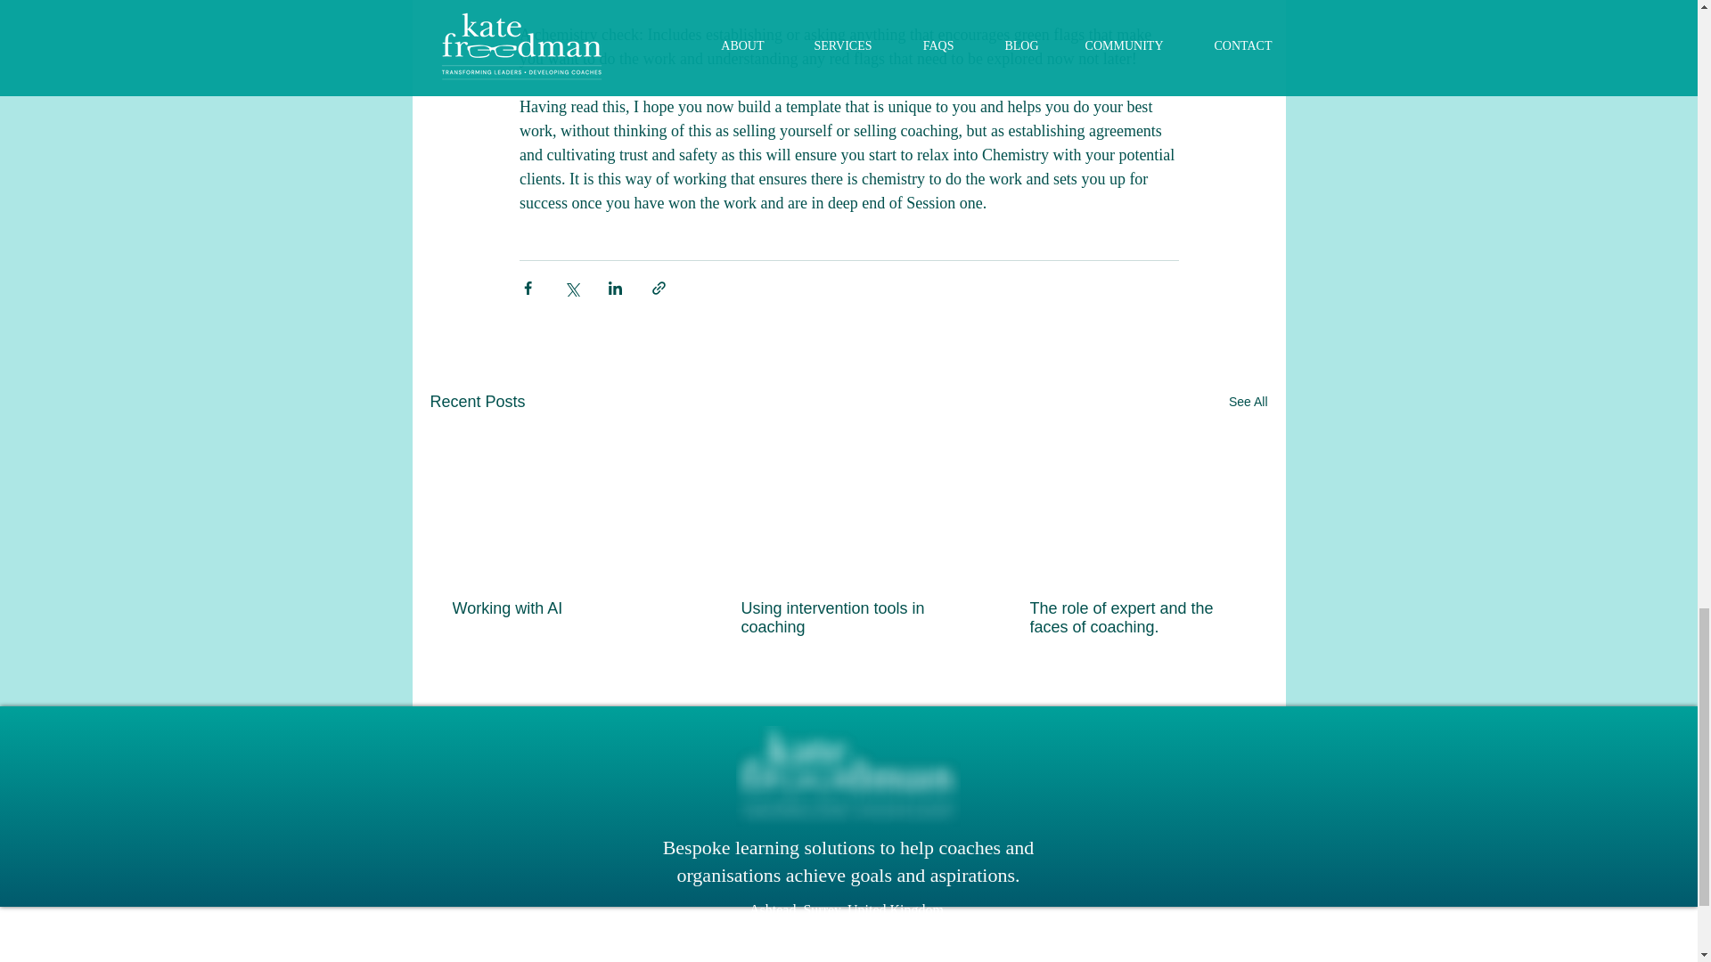  What do you see at coordinates (560, 608) in the screenshot?
I see `Working with AI` at bounding box center [560, 608].